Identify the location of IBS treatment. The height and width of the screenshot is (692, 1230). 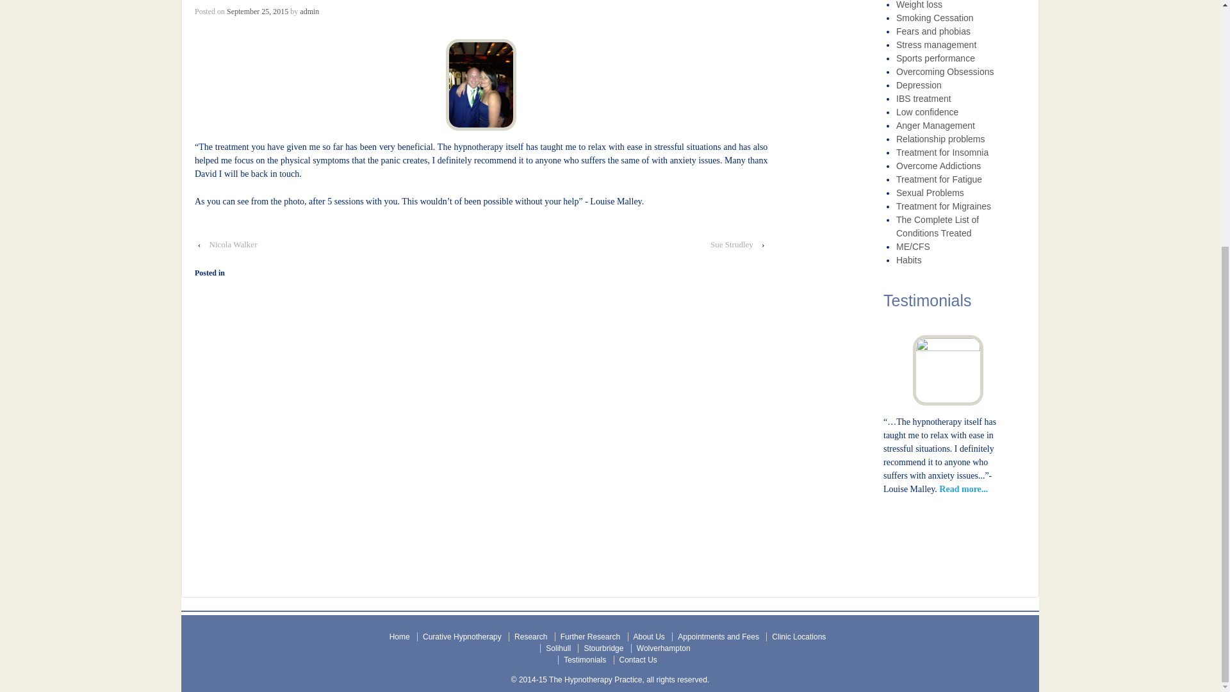
(924, 99).